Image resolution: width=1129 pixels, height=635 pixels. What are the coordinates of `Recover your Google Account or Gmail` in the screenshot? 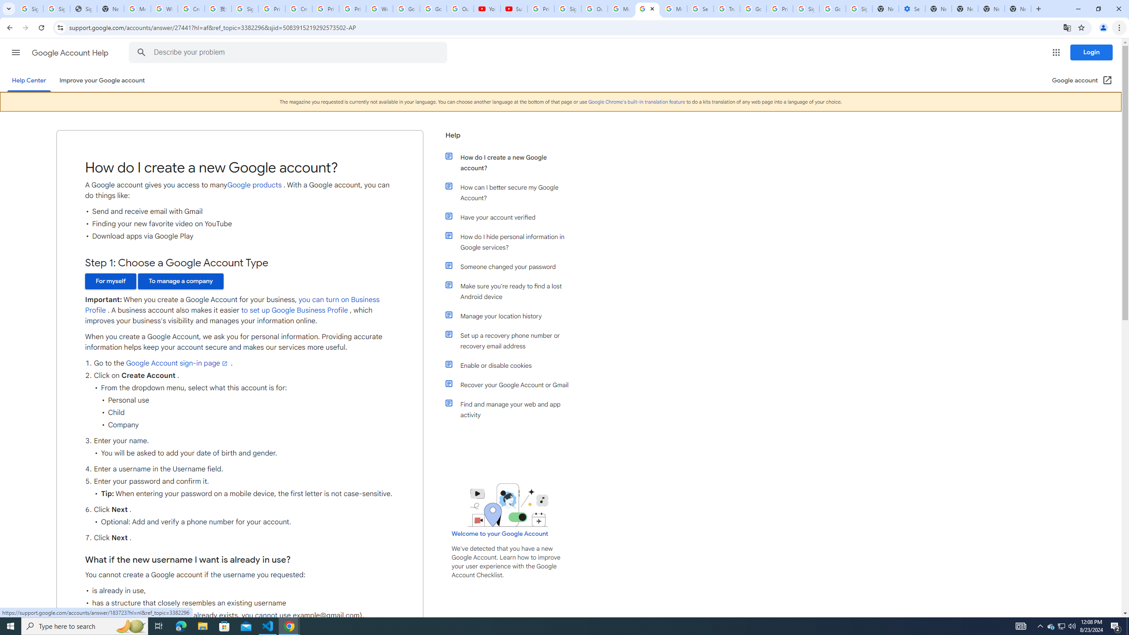 It's located at (513, 385).